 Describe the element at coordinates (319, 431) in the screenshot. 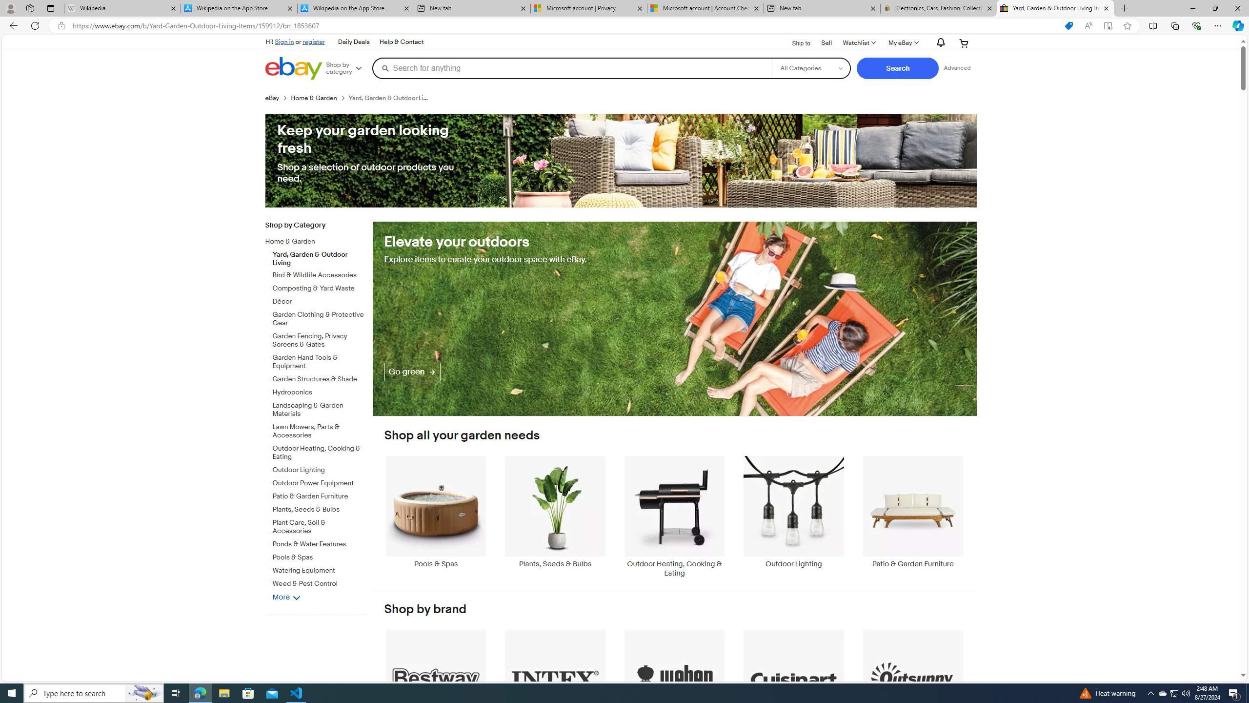

I see `Lawn Mowers, Parts & Accessories` at that location.